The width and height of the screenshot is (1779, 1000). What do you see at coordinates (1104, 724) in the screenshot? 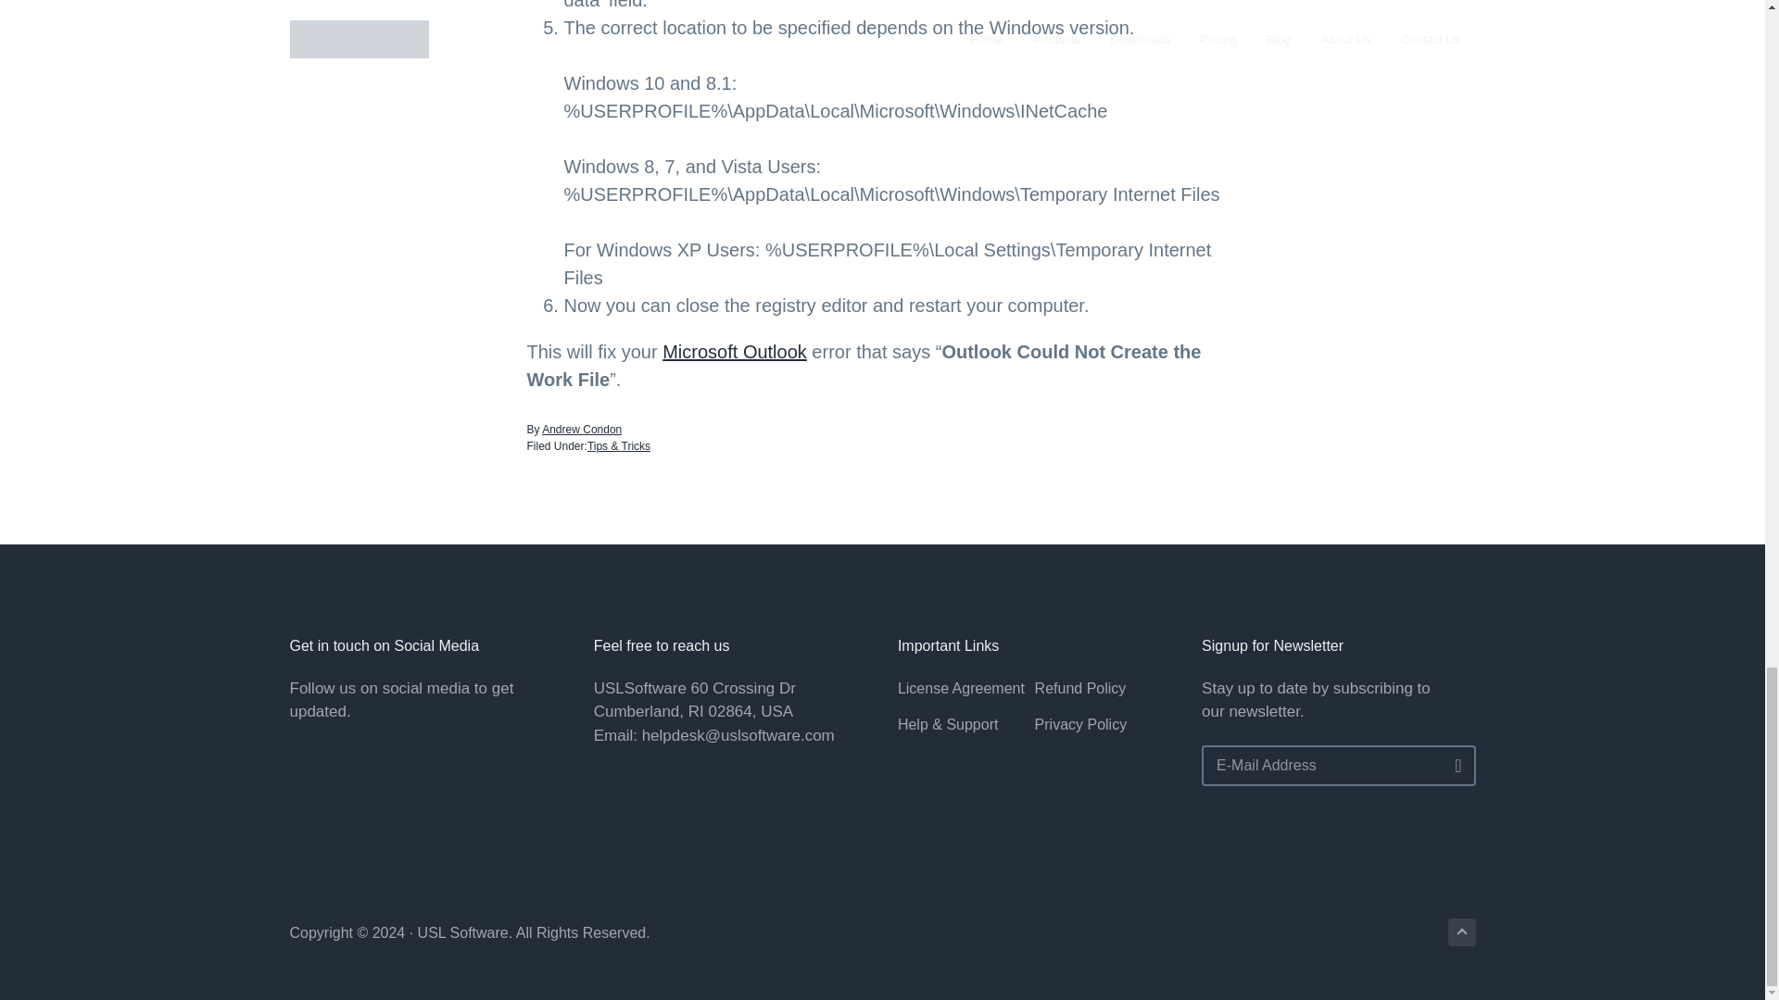
I see `Privacy Policy` at bounding box center [1104, 724].